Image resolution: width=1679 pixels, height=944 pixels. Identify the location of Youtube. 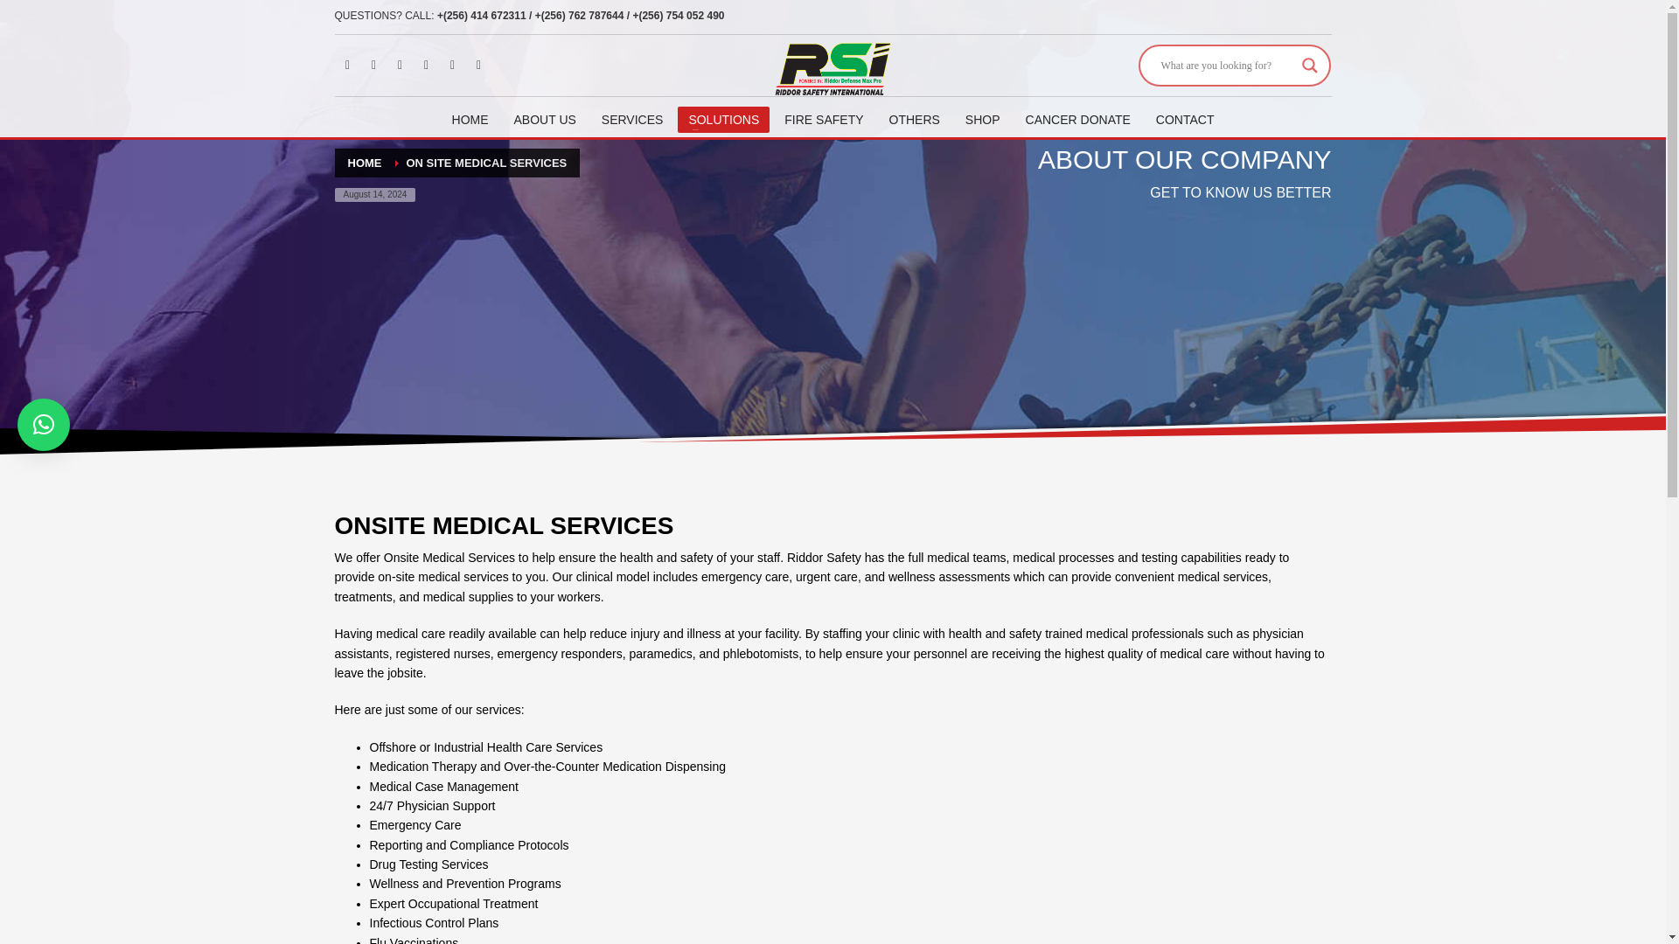
(425, 65).